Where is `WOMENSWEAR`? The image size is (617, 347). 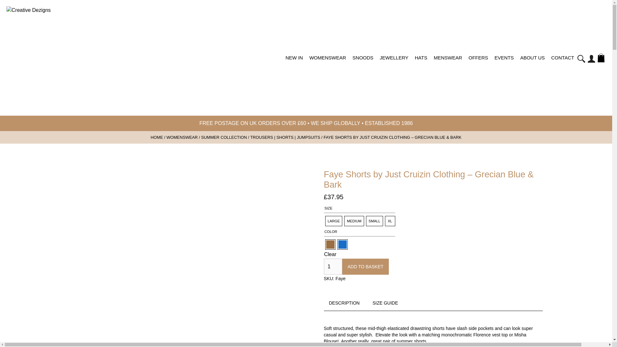 WOMENSWEAR is located at coordinates (327, 64).